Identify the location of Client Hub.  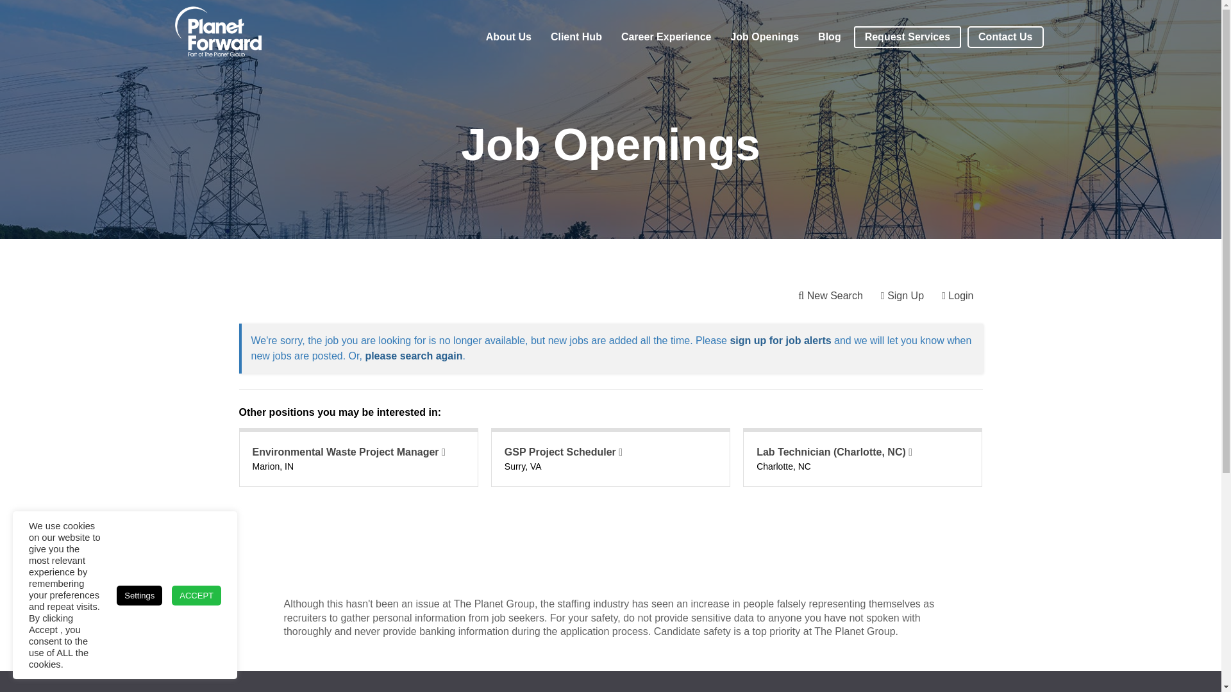
(576, 37).